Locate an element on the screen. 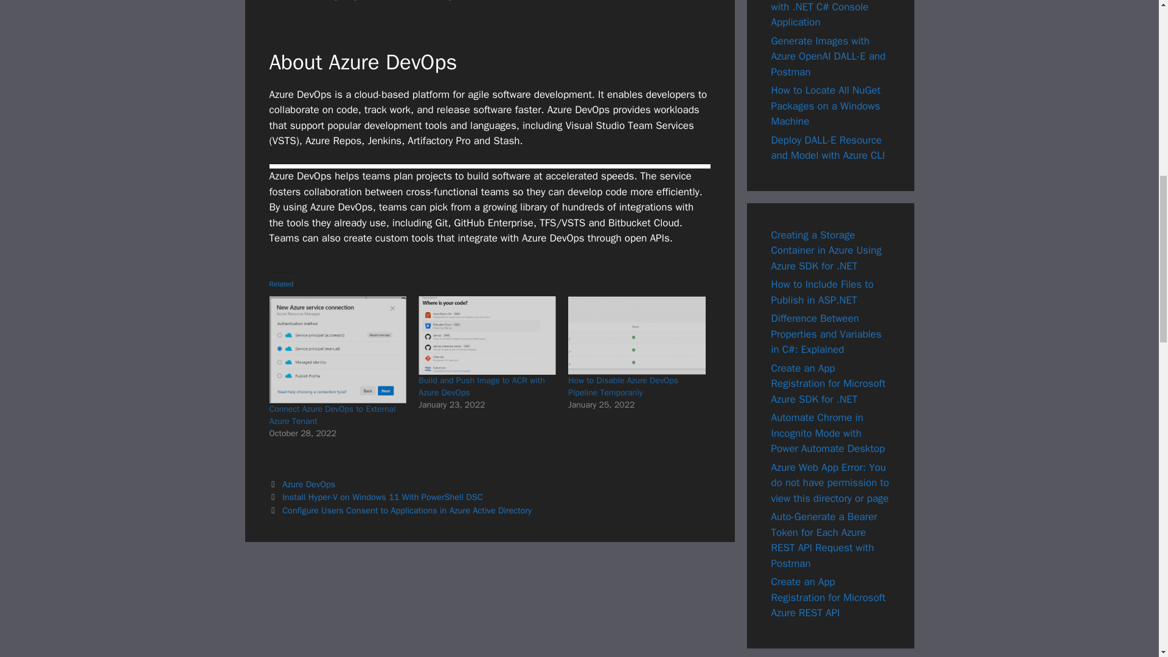  Connect Azure DevOps to External Azure Tenant is located at coordinates (332, 415).